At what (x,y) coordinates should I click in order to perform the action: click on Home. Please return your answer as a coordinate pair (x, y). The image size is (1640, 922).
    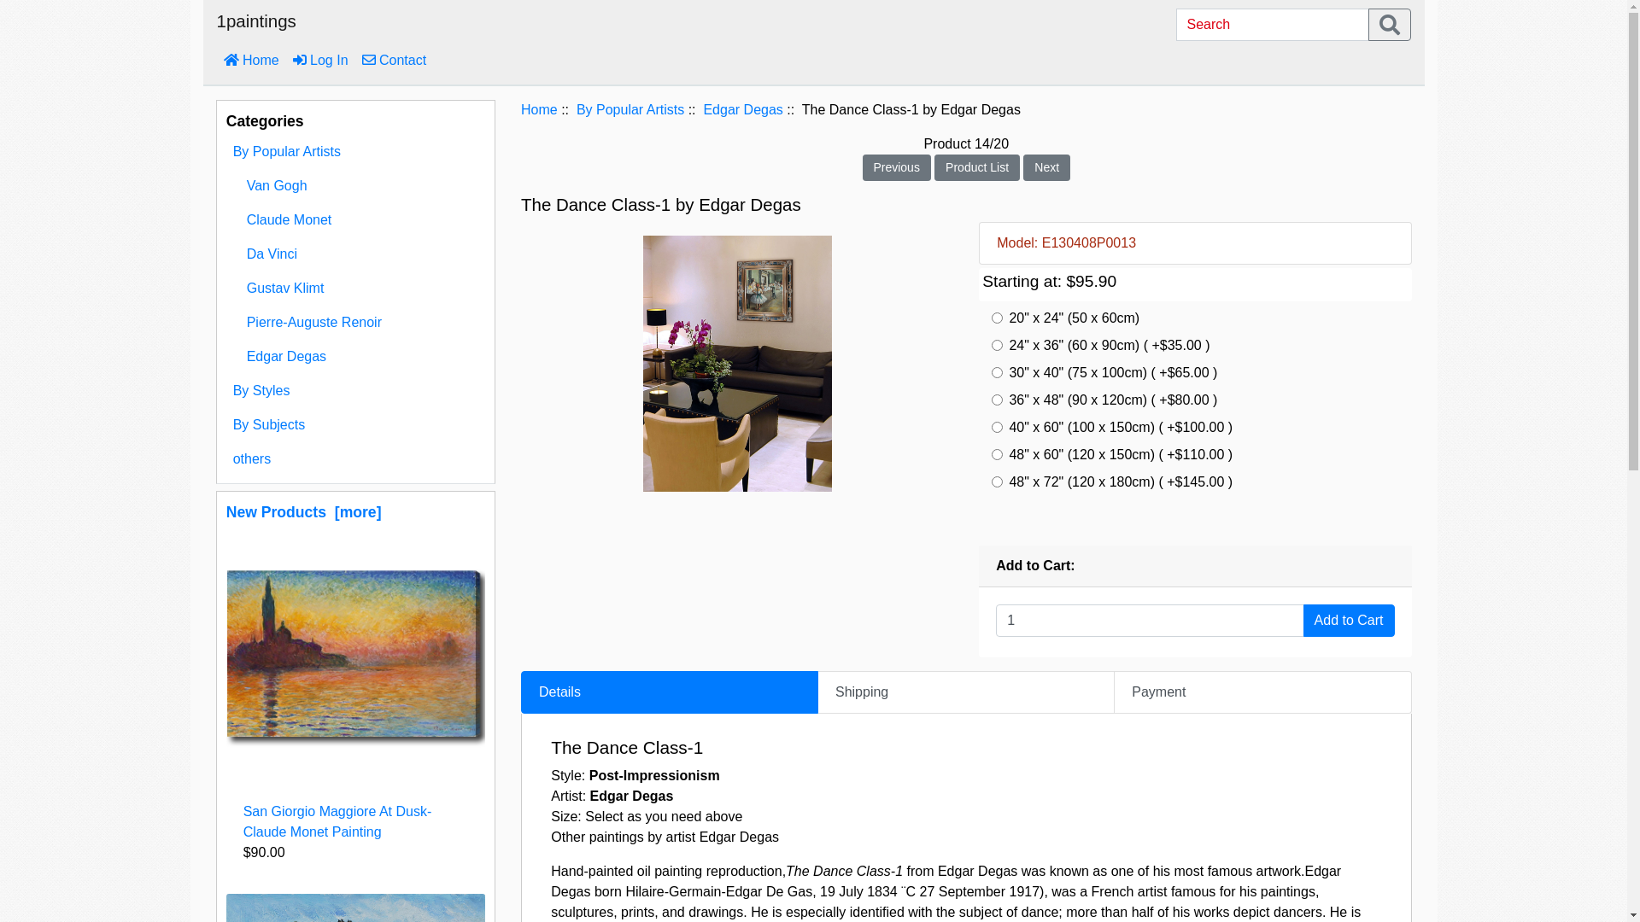
    Looking at the image, I should click on (251, 61).